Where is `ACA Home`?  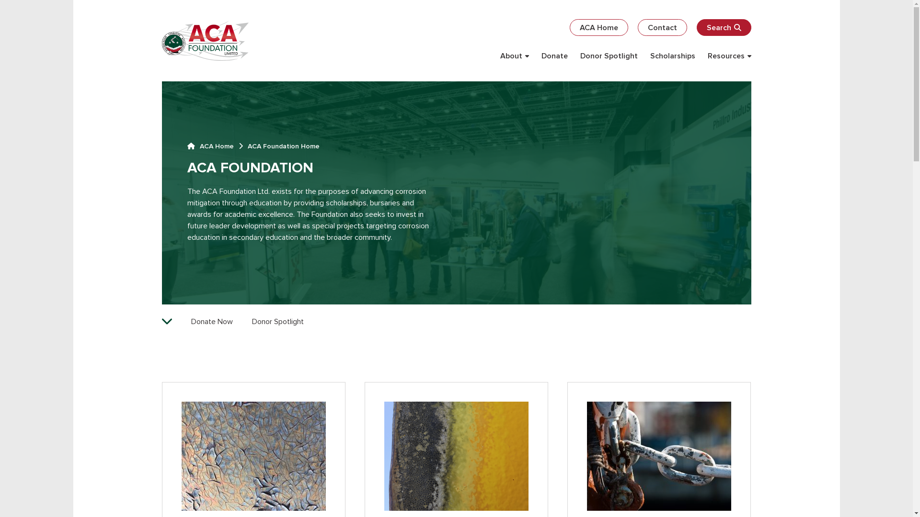 ACA Home is located at coordinates (598, 28).